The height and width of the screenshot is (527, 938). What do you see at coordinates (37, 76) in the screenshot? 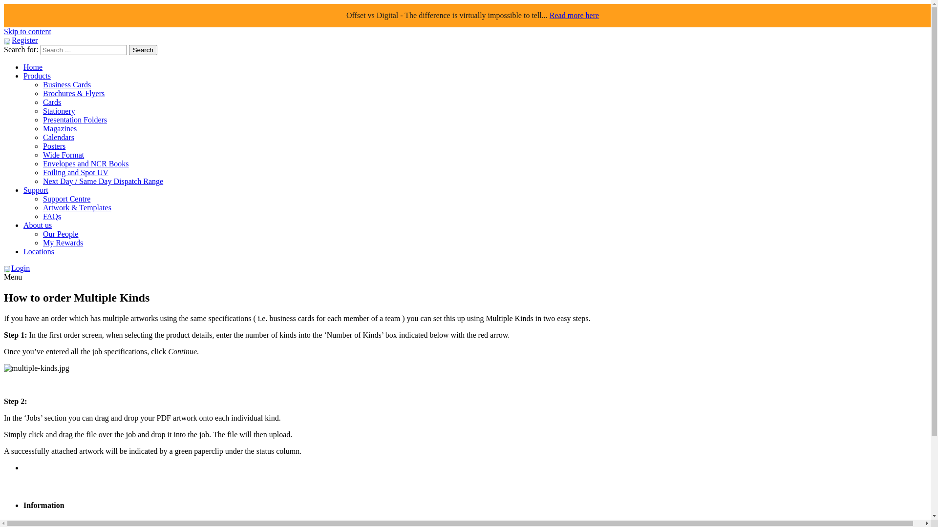
I see `Products` at bounding box center [37, 76].